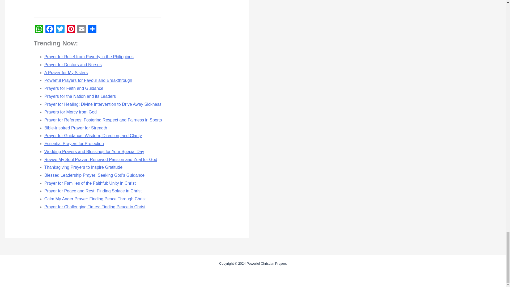  Describe the element at coordinates (71, 29) in the screenshot. I see `Pinterest` at that location.